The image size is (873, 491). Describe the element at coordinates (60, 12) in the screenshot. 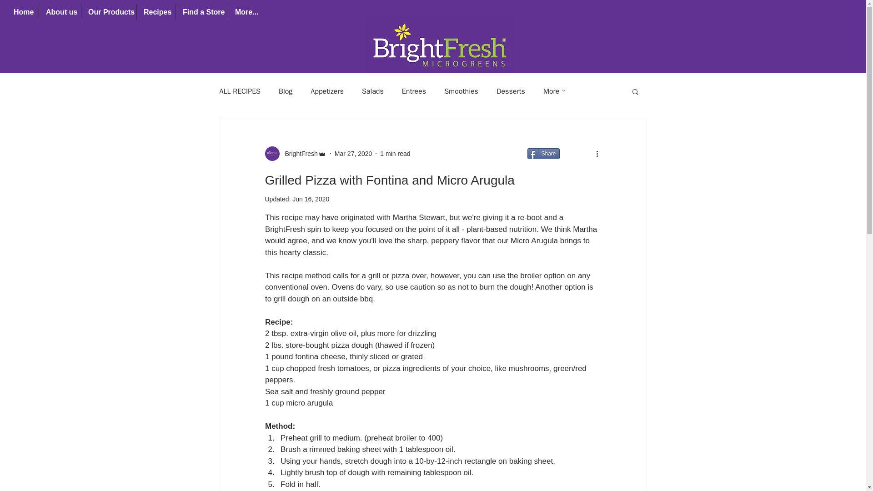

I see `About us` at that location.